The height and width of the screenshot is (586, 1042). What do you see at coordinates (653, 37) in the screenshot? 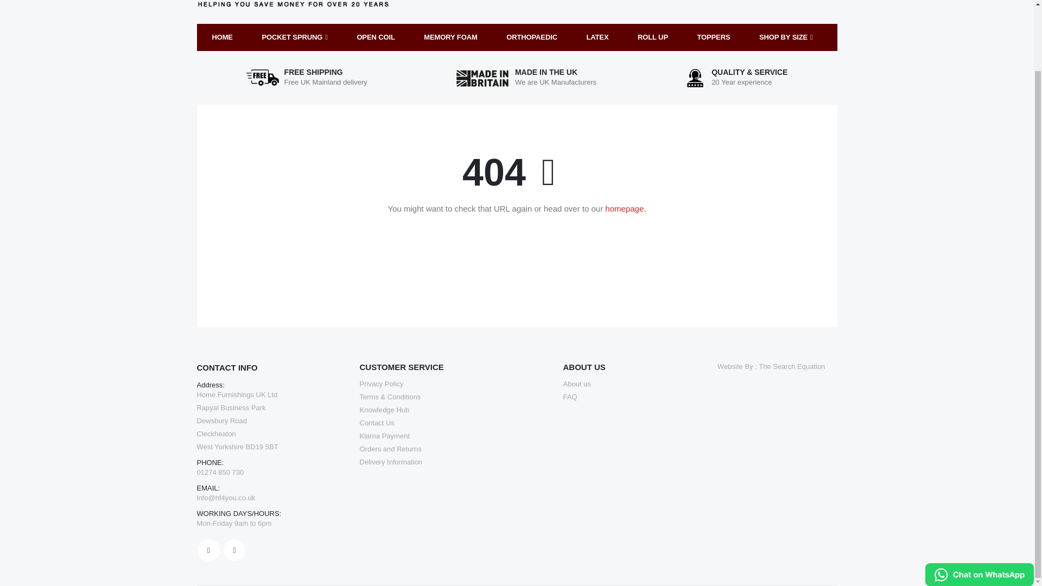
I see `ROLL UP` at bounding box center [653, 37].